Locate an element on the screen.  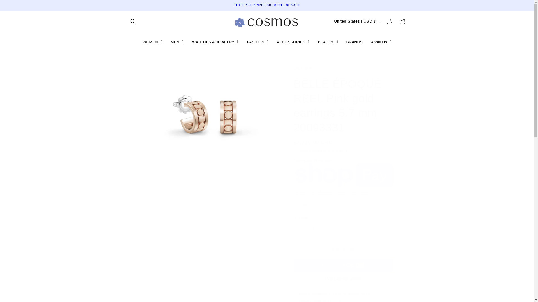
Skip to content is located at coordinates (17, 6).